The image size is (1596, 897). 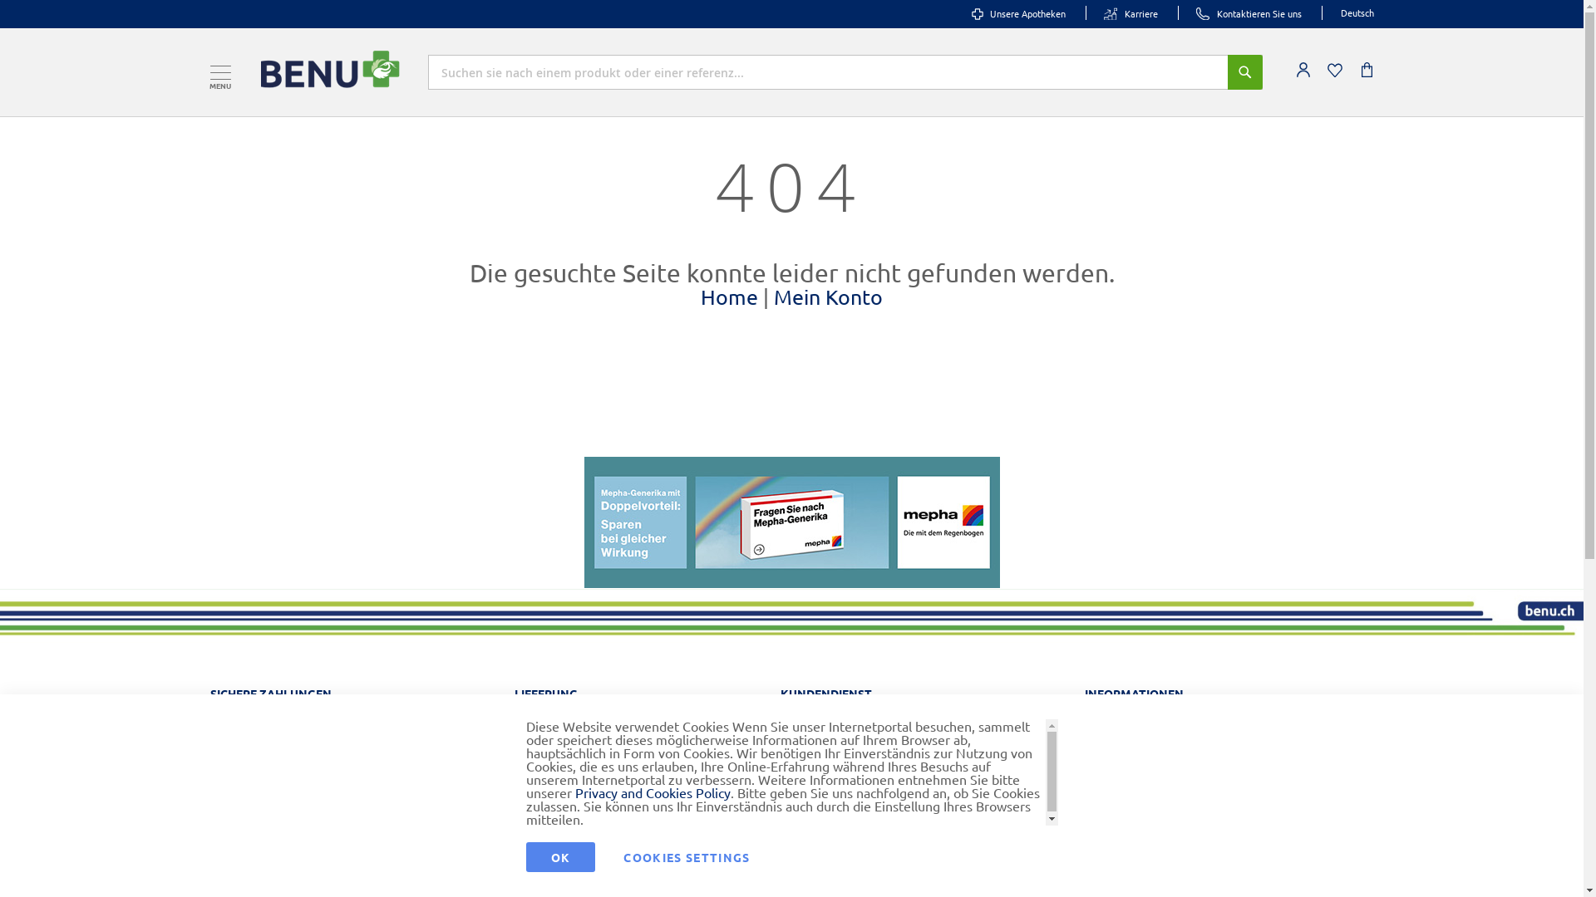 What do you see at coordinates (1334, 70) in the screenshot?
I see `Meine Wunschliste` at bounding box center [1334, 70].